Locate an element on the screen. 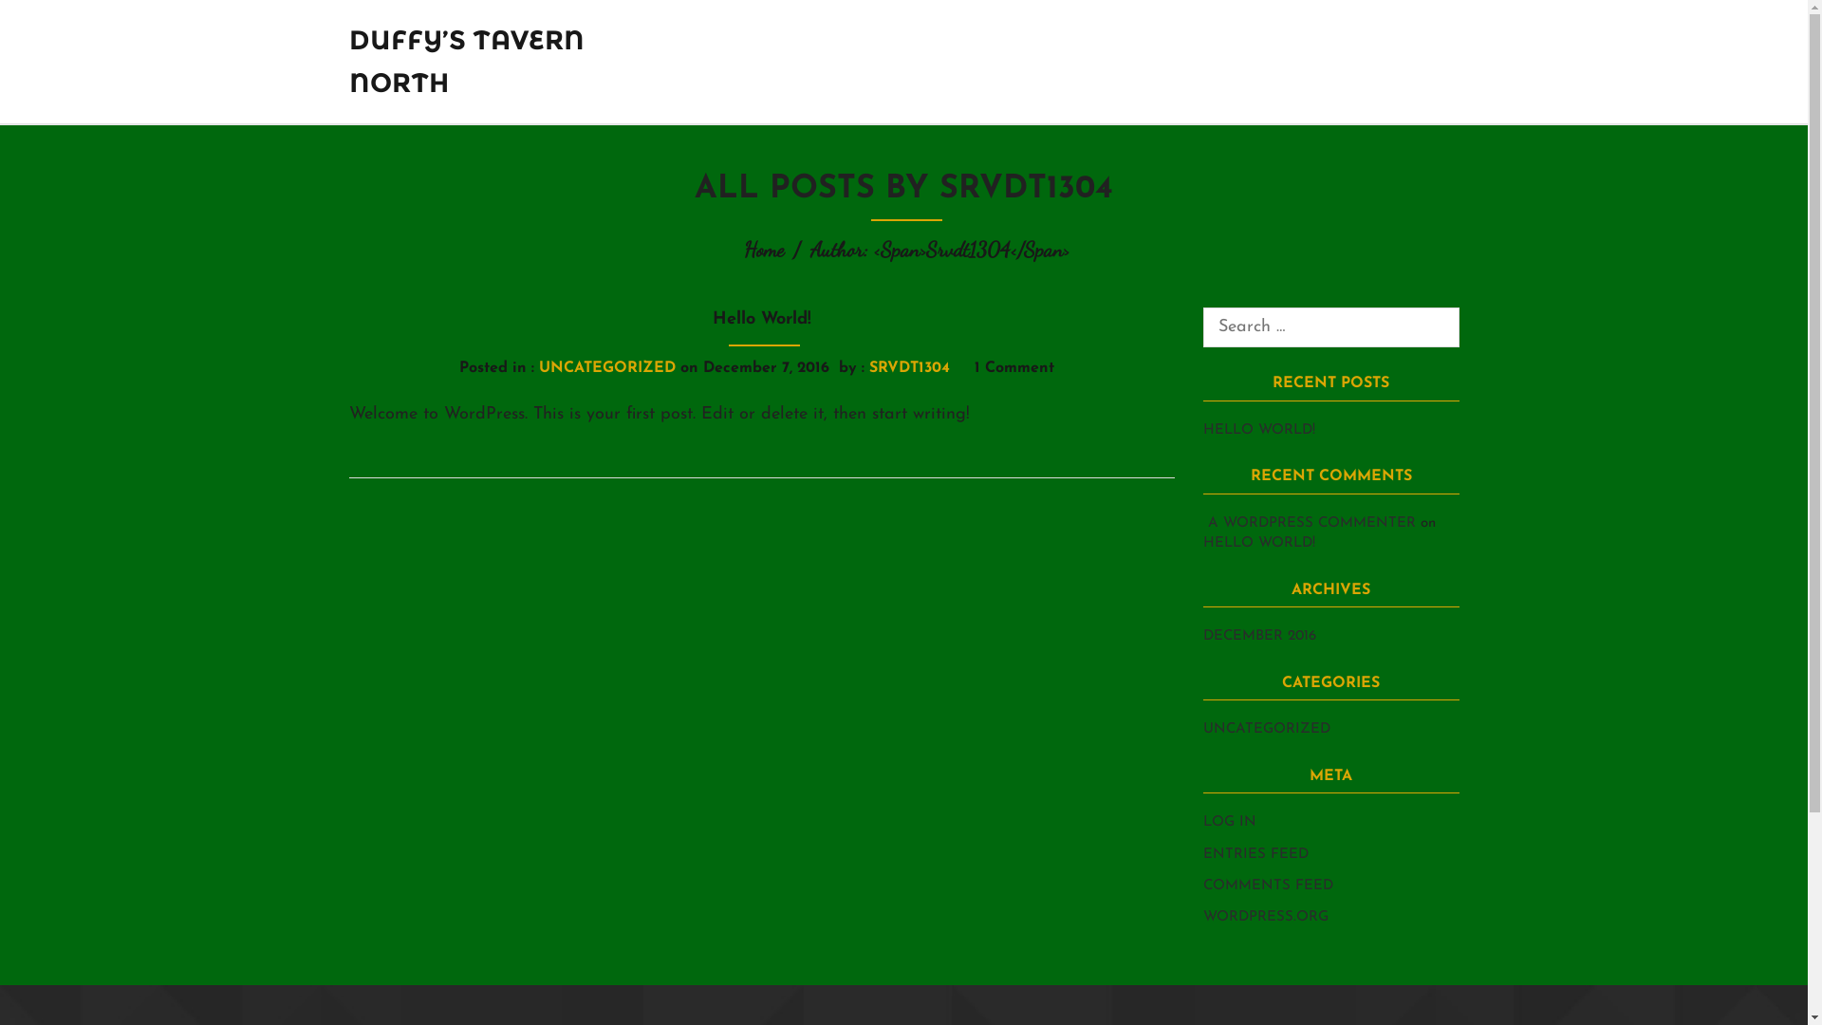 Image resolution: width=1822 pixels, height=1025 pixels. COMMENTS FEED is located at coordinates (1268, 886).